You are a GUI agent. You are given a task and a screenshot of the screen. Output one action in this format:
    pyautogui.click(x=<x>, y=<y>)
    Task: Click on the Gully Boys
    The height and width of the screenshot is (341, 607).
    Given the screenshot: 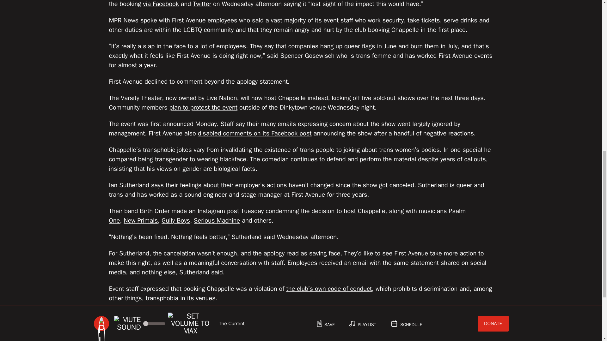 What is the action you would take?
    pyautogui.click(x=175, y=220)
    